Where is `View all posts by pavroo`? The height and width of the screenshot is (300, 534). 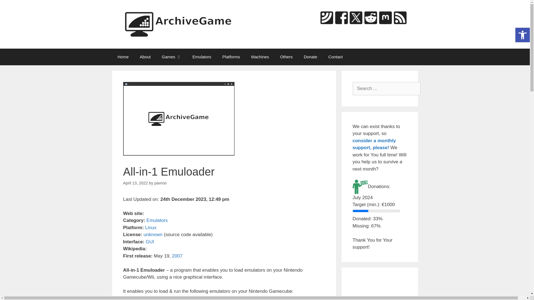
View all posts by pavroo is located at coordinates (160, 183).